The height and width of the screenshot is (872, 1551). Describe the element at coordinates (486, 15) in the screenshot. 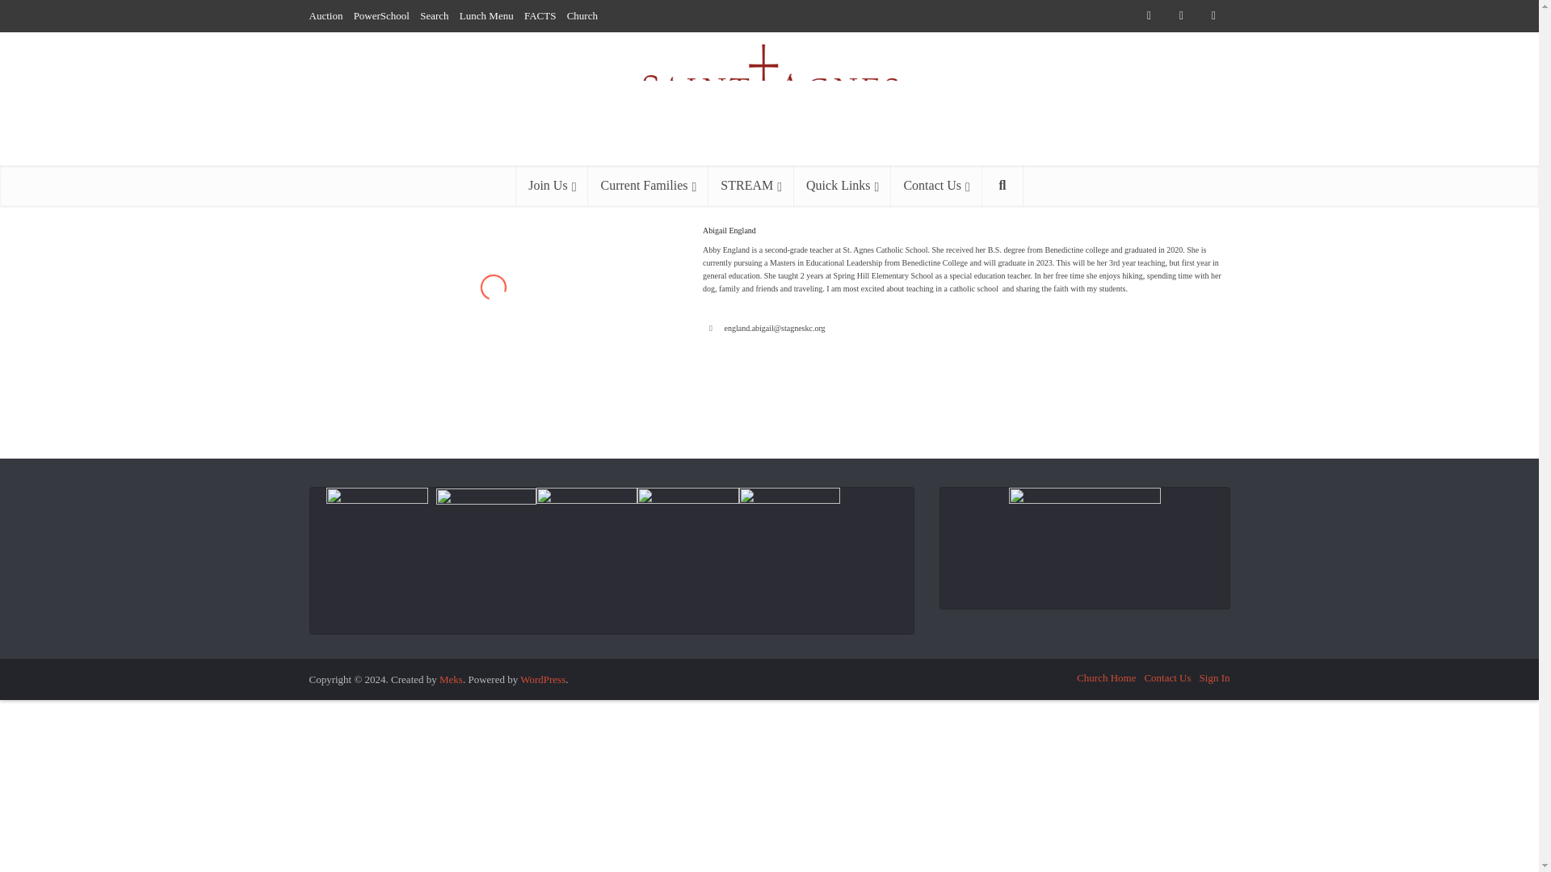

I see `Lunch Menu` at that location.